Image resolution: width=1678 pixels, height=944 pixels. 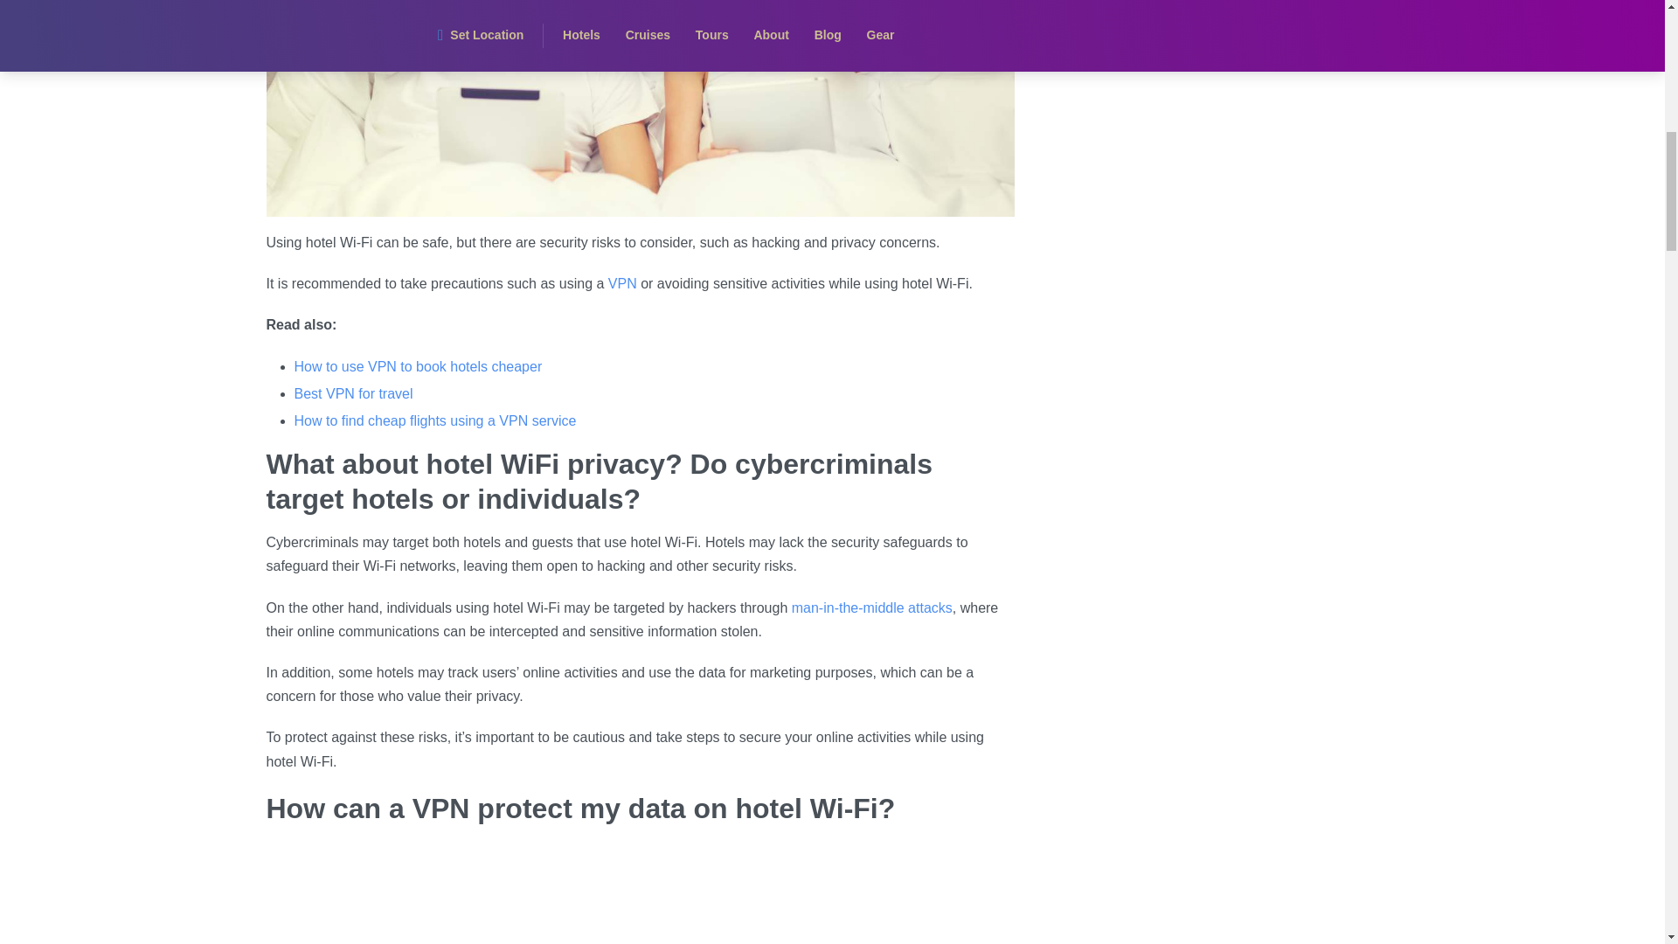 I want to click on Best VPN for travel, so click(x=353, y=393).